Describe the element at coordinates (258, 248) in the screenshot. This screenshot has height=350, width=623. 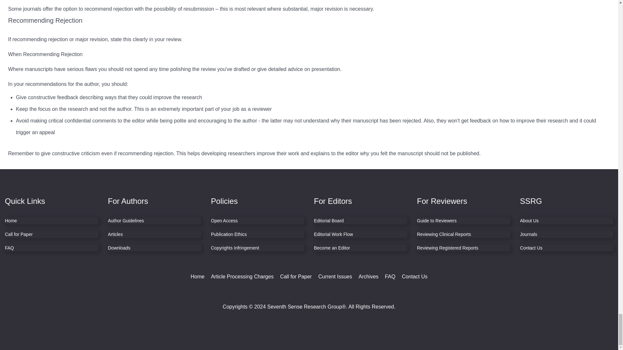
I see `Copyrights Infringement` at that location.